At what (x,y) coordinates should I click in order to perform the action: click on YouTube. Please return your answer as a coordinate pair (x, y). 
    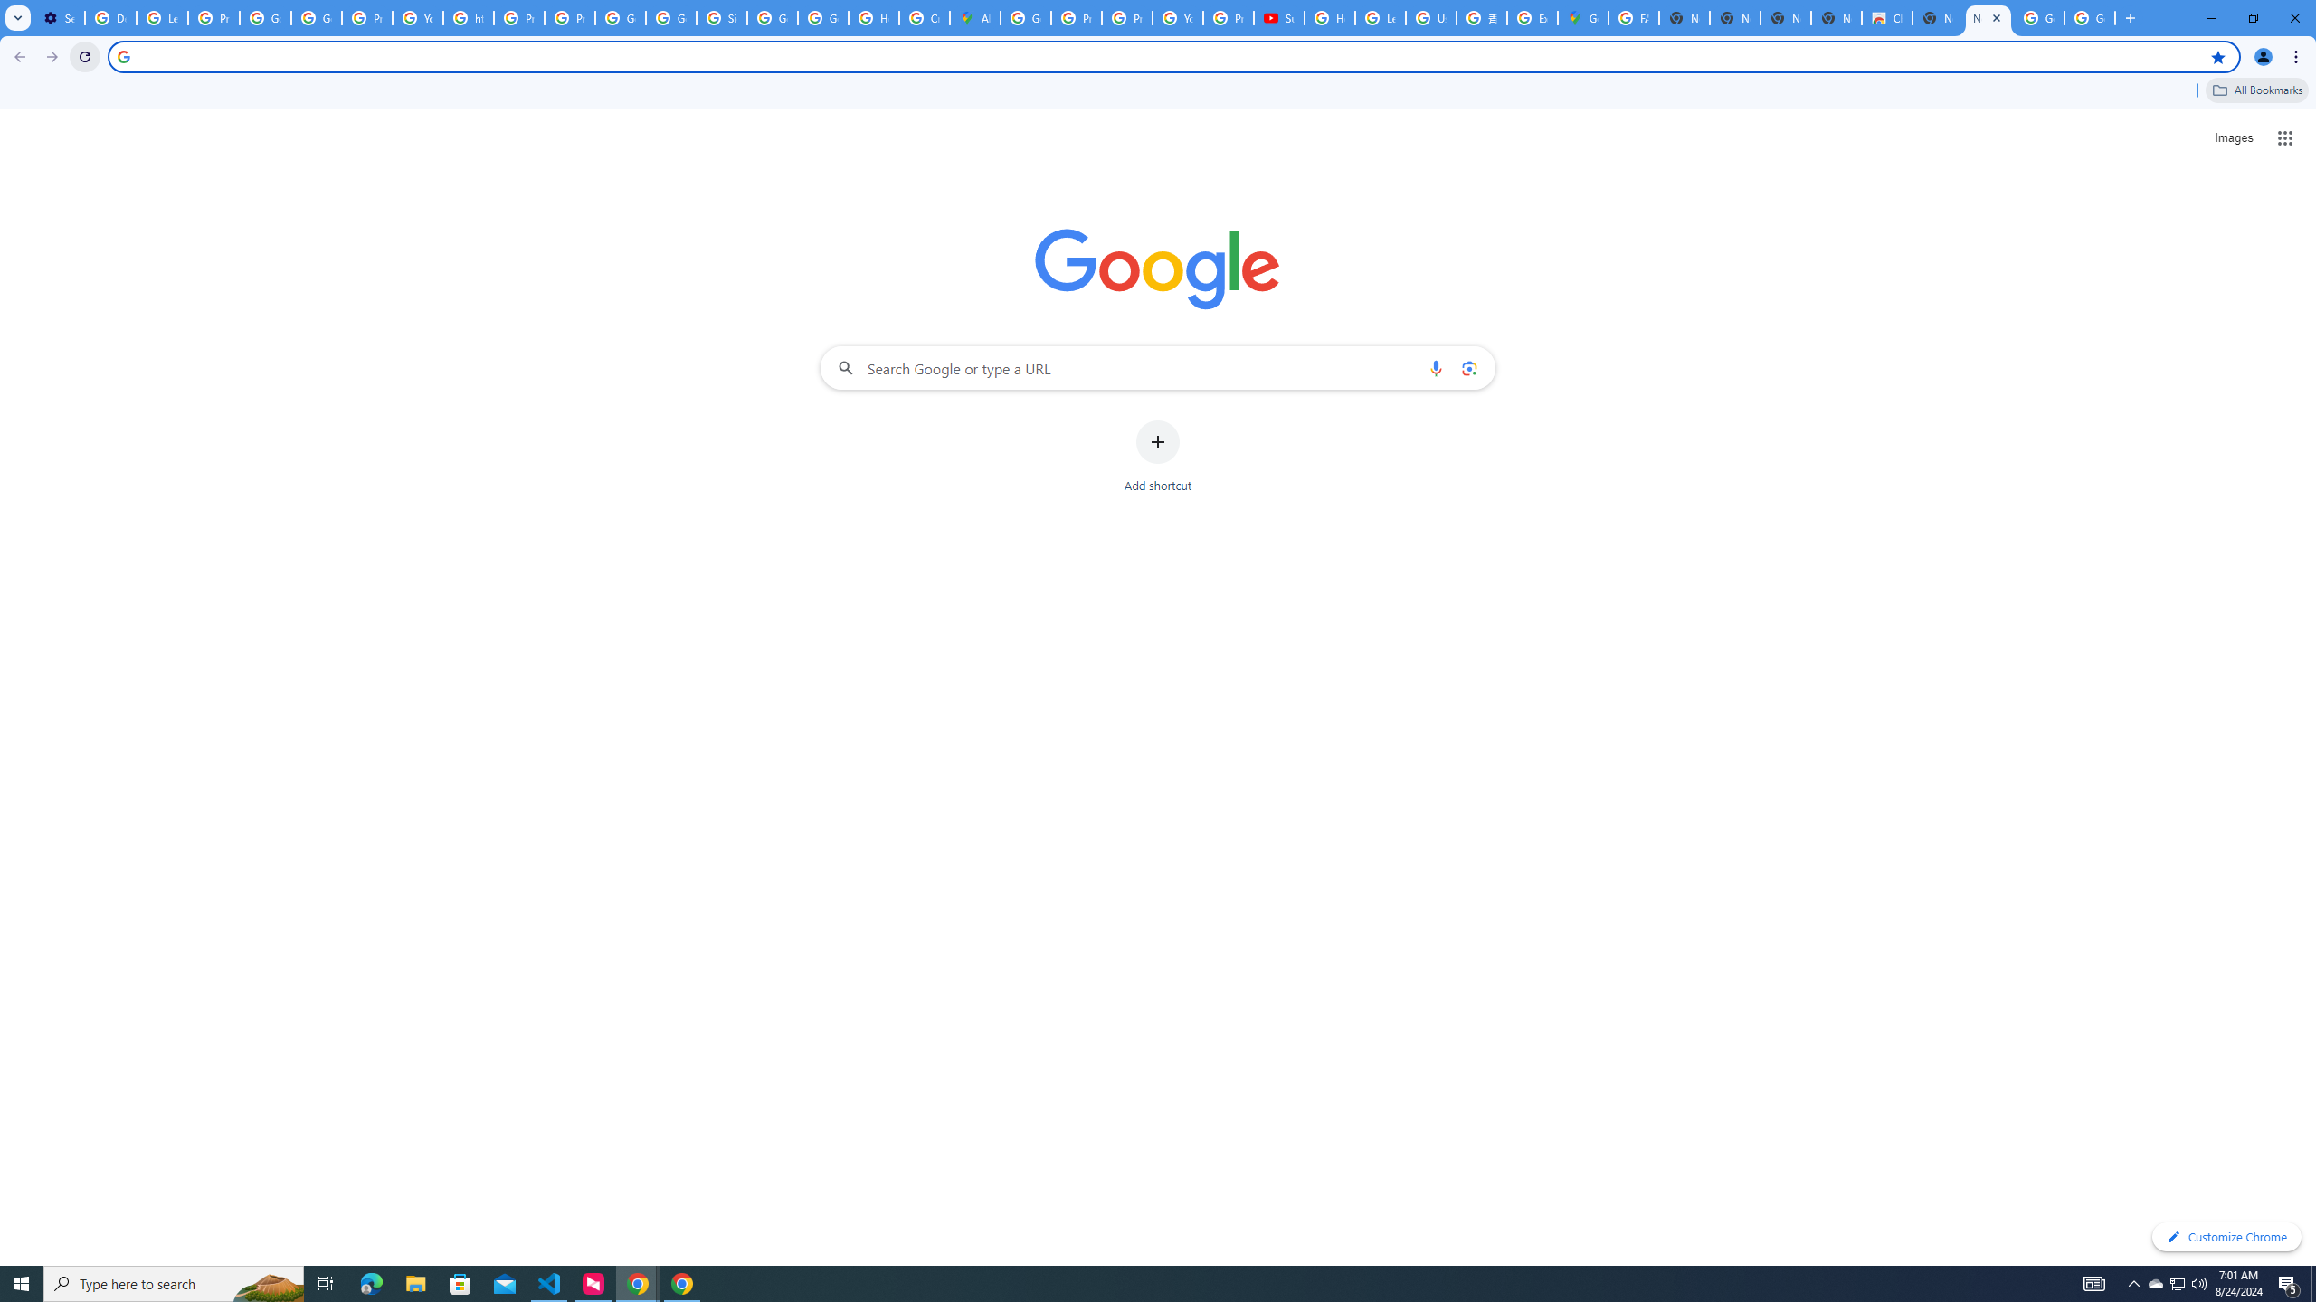
    Looking at the image, I should click on (418, 18).